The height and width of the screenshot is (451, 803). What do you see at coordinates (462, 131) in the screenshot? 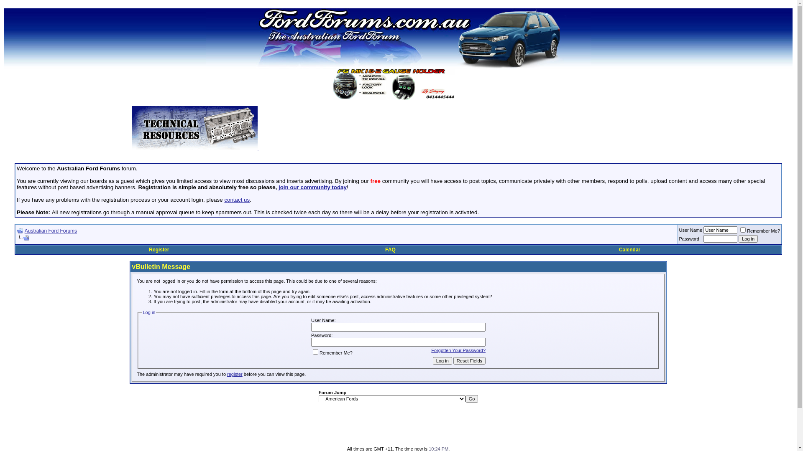
I see `Advertisement` at bounding box center [462, 131].